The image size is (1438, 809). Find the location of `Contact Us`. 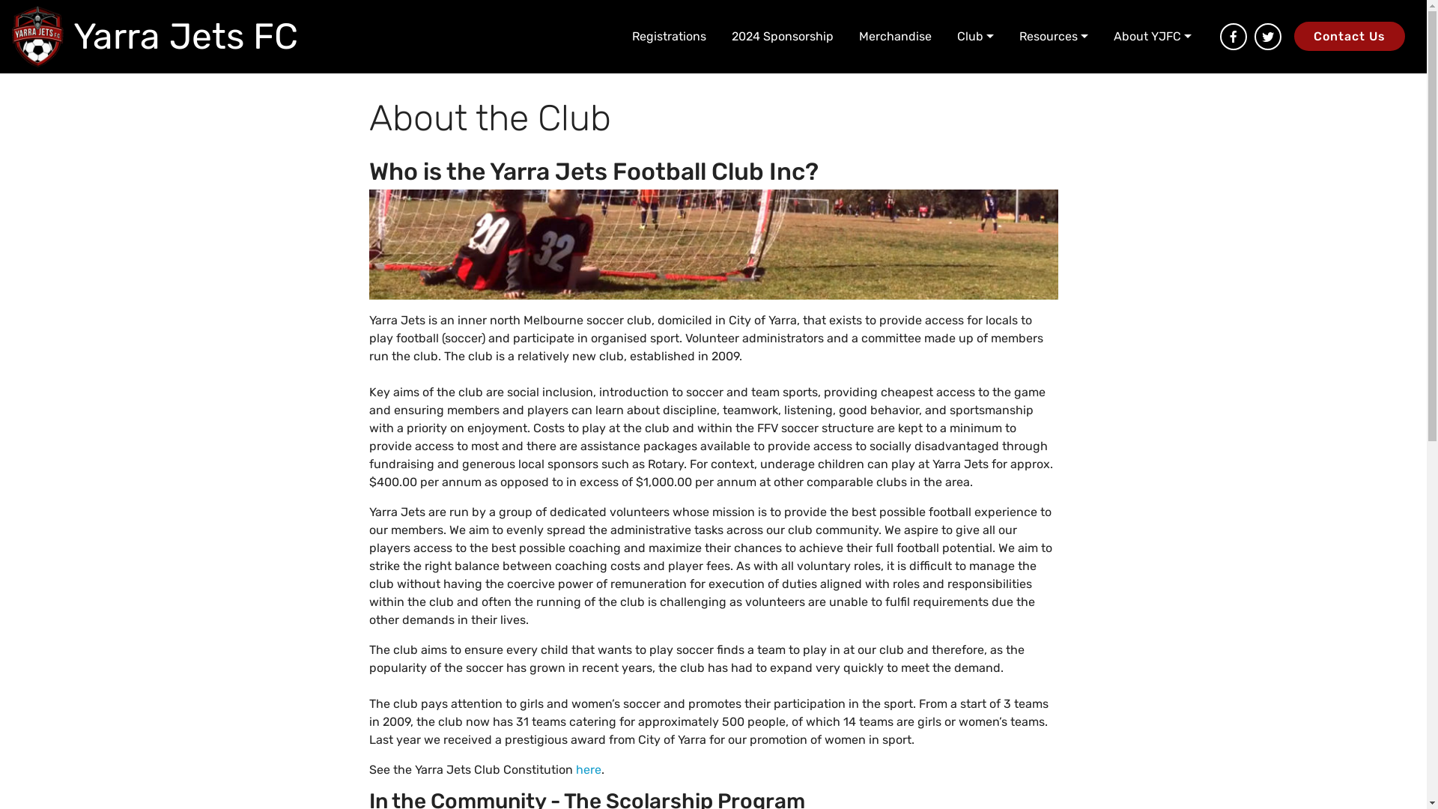

Contact Us is located at coordinates (1350, 36).